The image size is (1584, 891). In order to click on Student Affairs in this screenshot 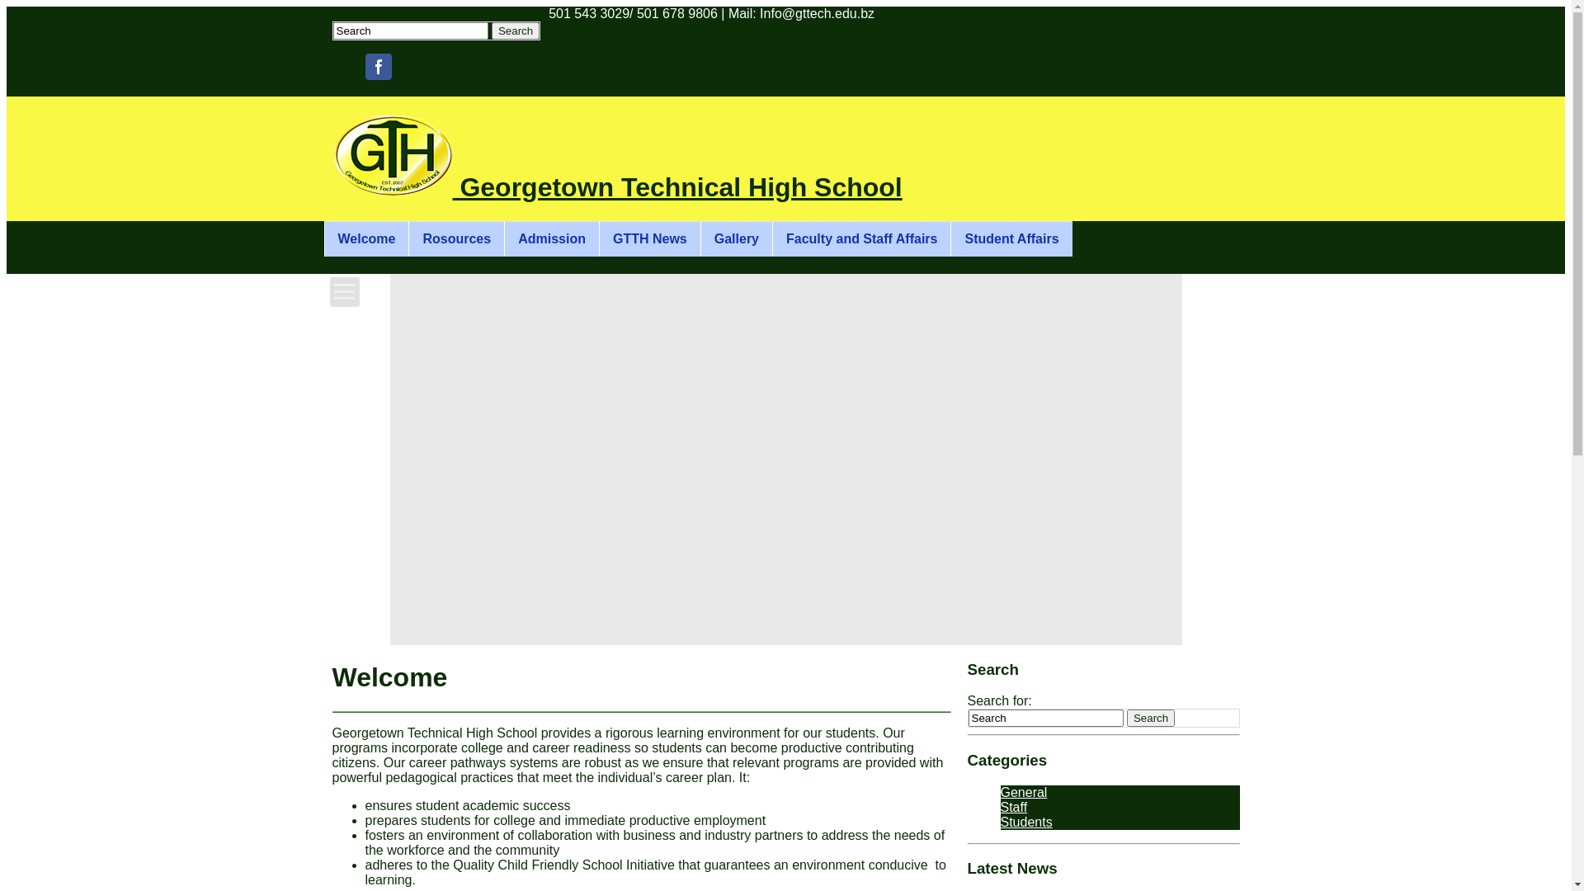, I will do `click(1011, 239)`.